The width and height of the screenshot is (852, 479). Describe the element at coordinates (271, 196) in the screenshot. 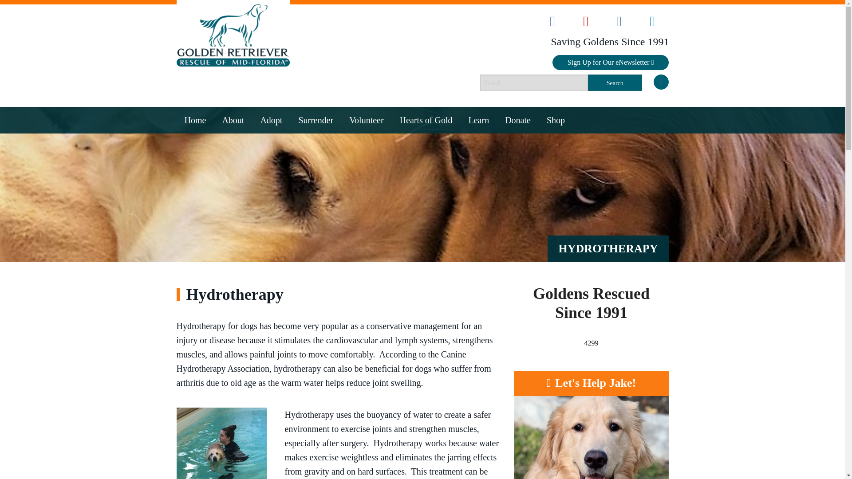

I see `Why Adopt A Rescue` at that location.